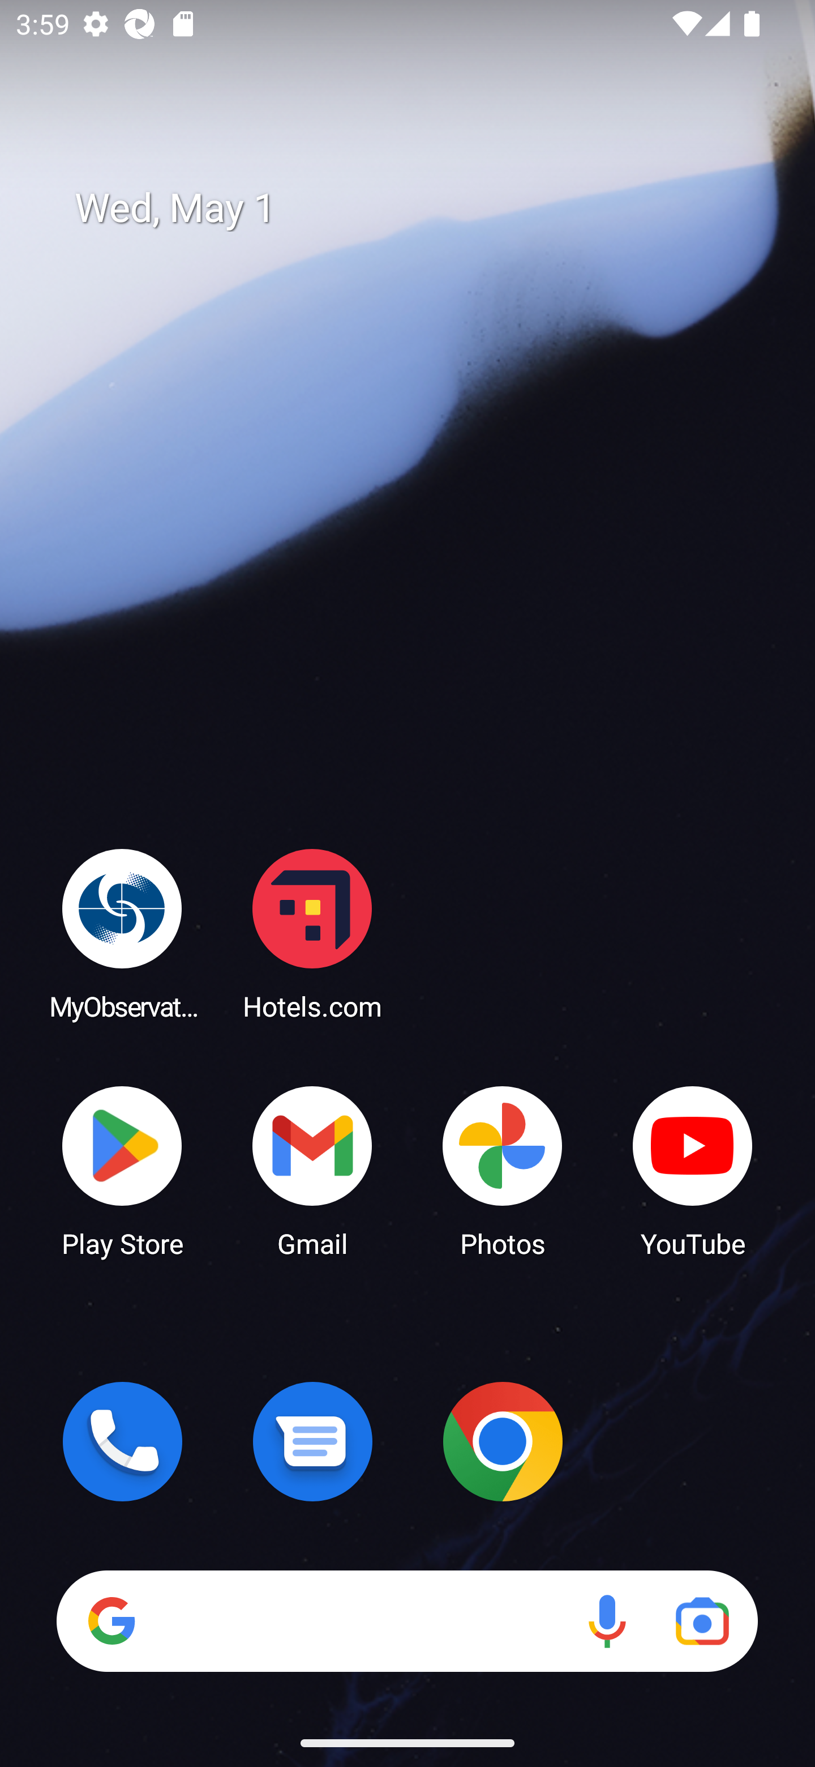 The width and height of the screenshot is (815, 1767). What do you see at coordinates (122, 933) in the screenshot?
I see `MyObservatory` at bounding box center [122, 933].